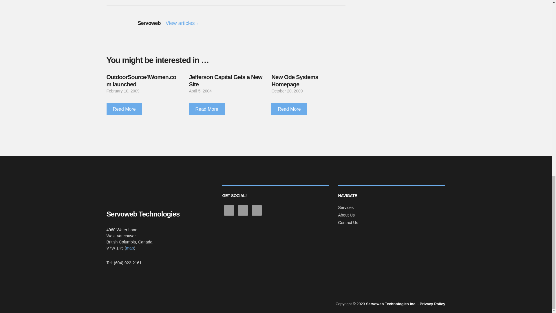 This screenshot has height=313, width=556. Describe the element at coordinates (130, 248) in the screenshot. I see `map` at that location.